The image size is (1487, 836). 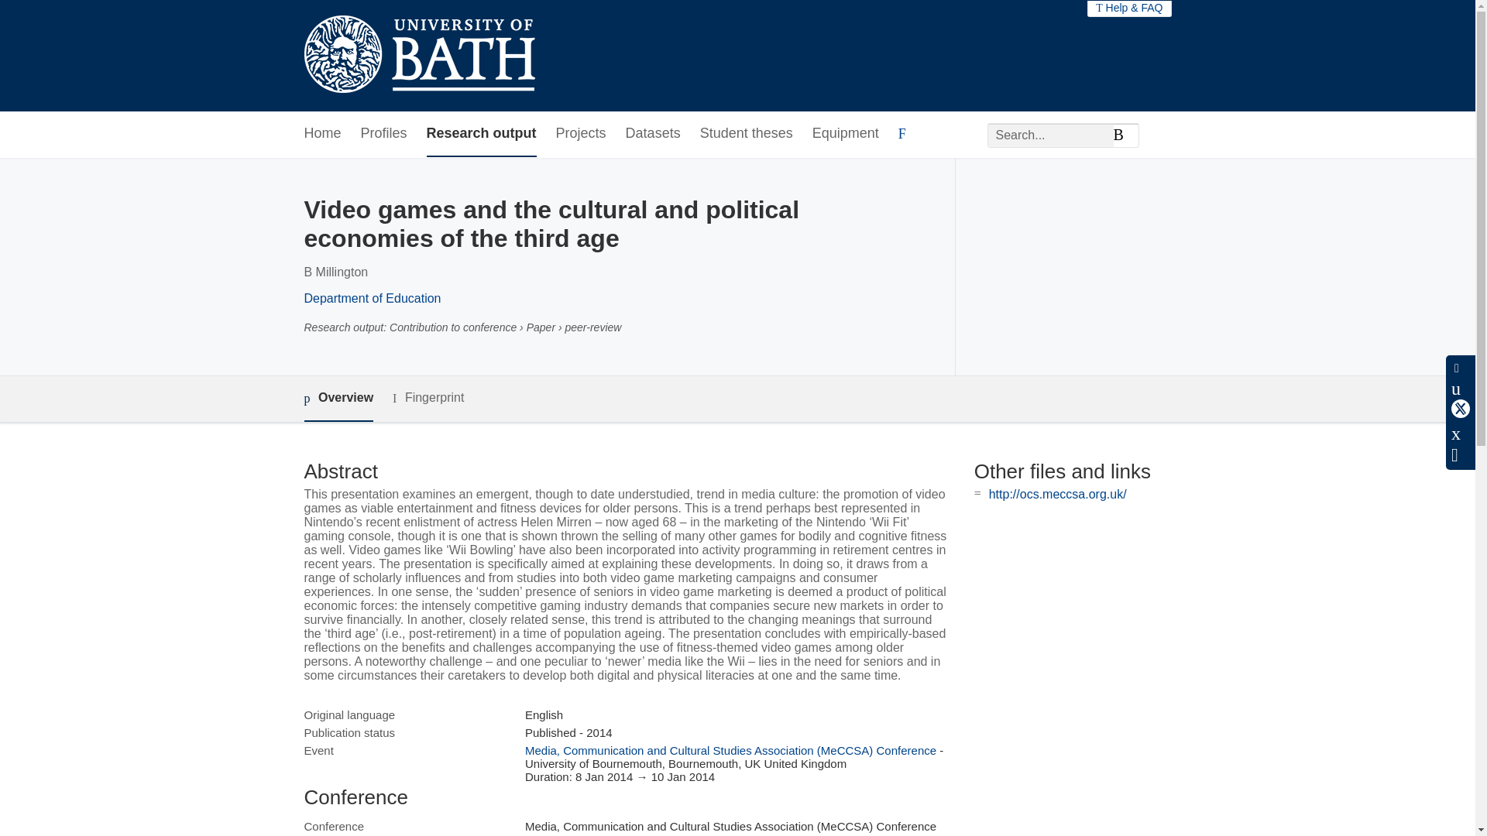 I want to click on Datasets, so click(x=654, y=134).